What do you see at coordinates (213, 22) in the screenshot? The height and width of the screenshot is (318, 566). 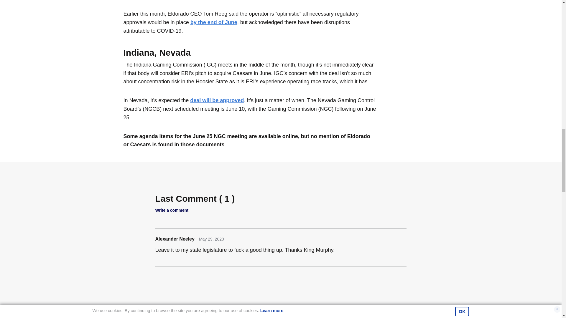 I see `by the end of June` at bounding box center [213, 22].